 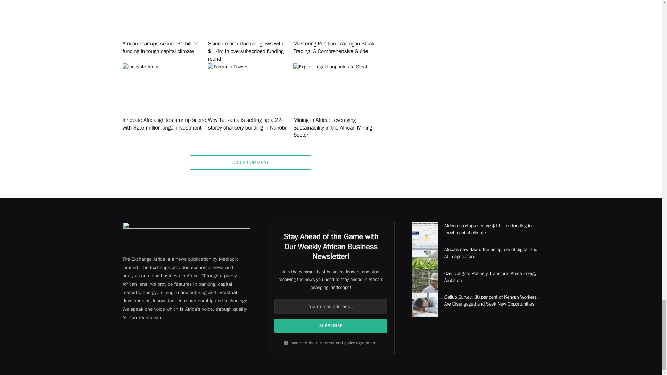 I want to click on on, so click(x=286, y=342).